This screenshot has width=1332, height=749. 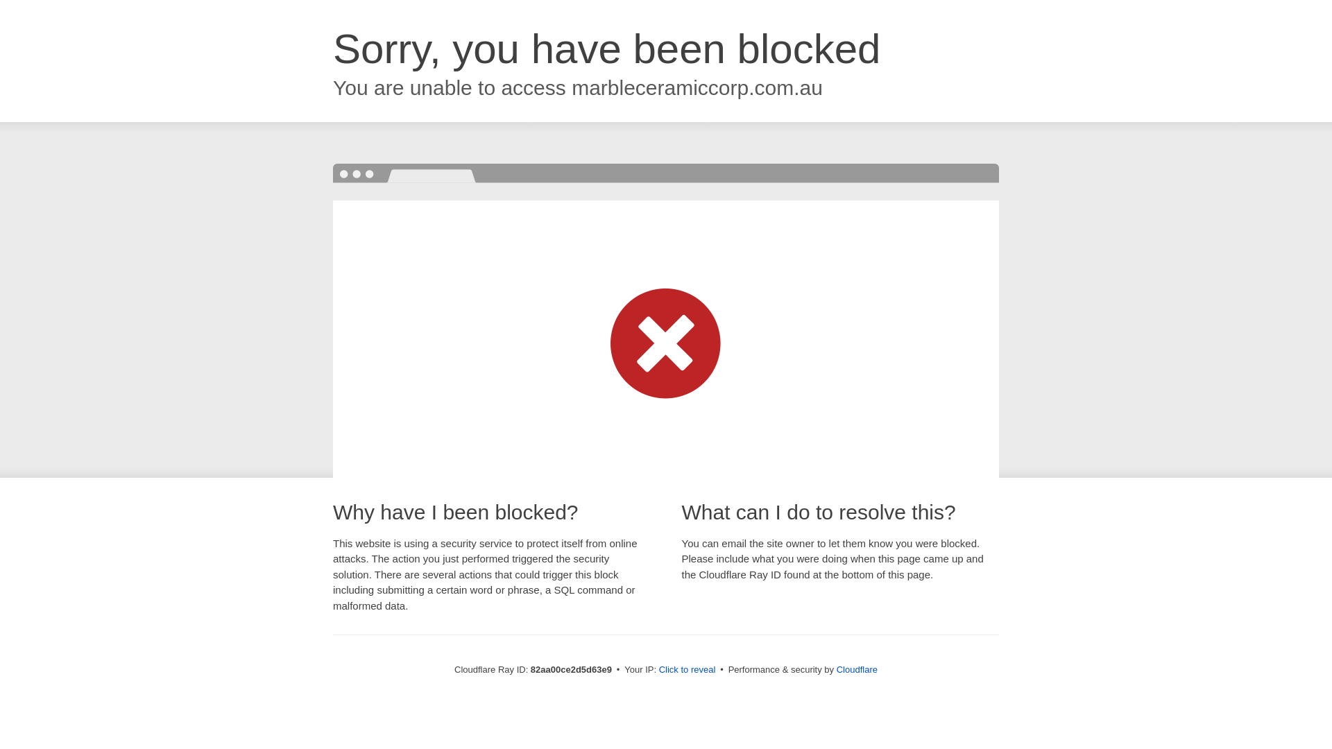 I want to click on Cloudflare, so click(x=857, y=670).